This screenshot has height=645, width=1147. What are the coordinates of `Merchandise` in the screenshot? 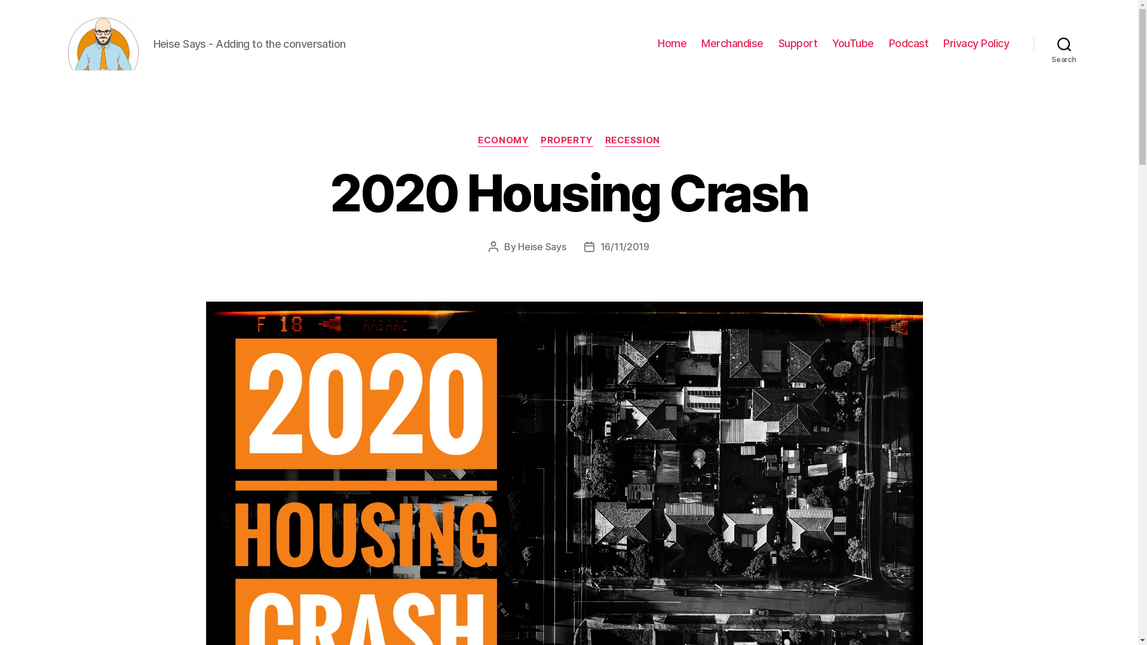 It's located at (732, 44).